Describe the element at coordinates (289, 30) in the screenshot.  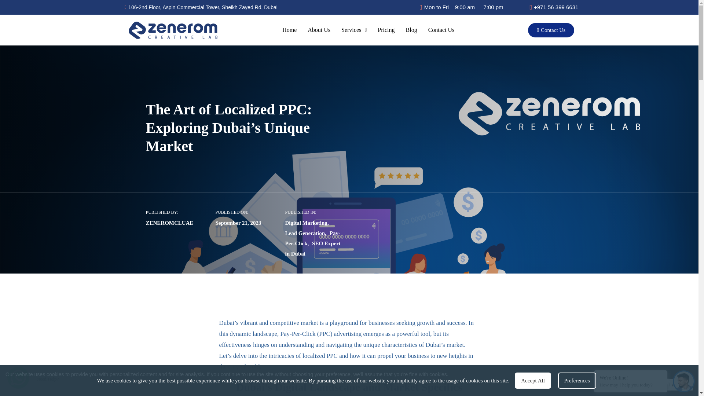
I see `Home` at that location.